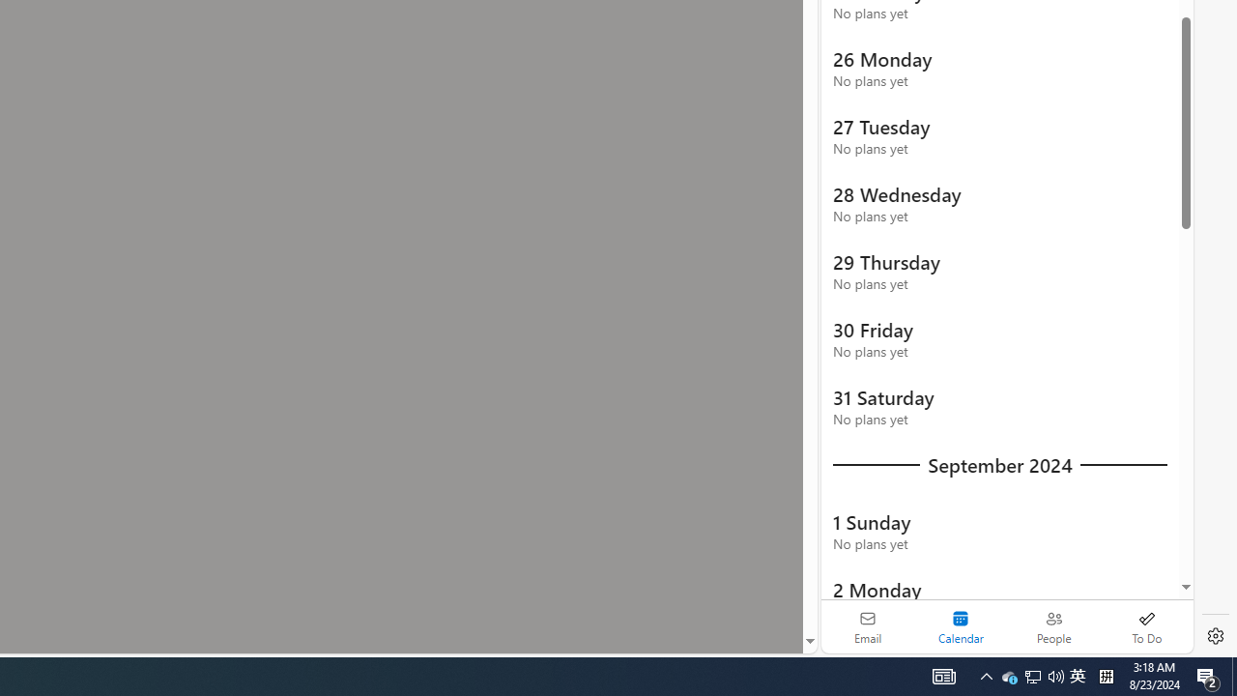 This screenshot has height=696, width=1237. I want to click on Email, so click(868, 626).